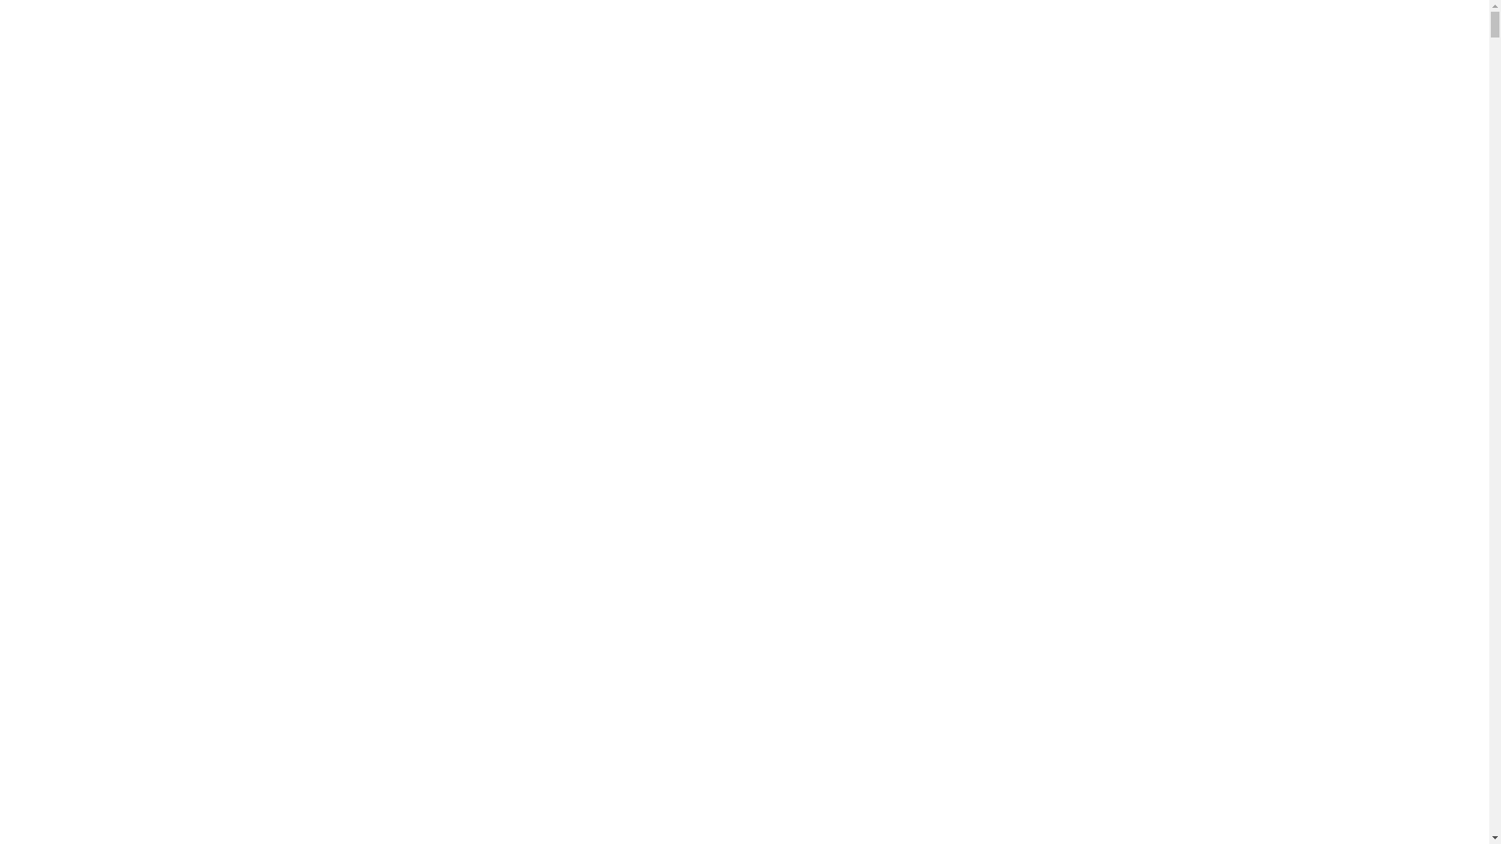 The image size is (1501, 844). Describe the element at coordinates (38, 129) in the screenshot. I see `Jean Fraikin` at that location.